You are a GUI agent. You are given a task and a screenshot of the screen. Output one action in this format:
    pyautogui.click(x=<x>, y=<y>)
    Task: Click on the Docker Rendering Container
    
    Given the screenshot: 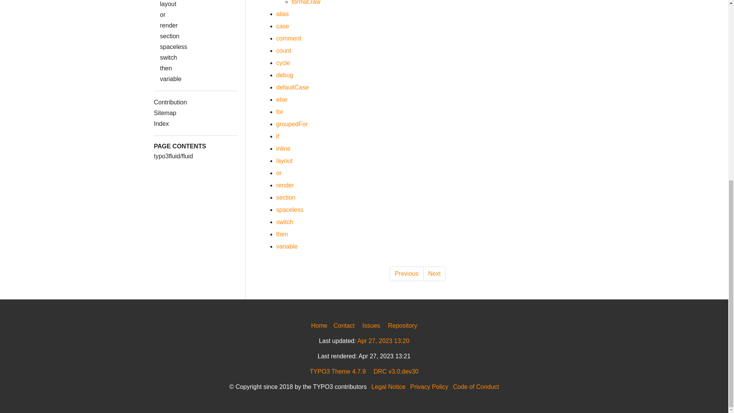 What is the action you would take?
    pyautogui.click(x=396, y=371)
    